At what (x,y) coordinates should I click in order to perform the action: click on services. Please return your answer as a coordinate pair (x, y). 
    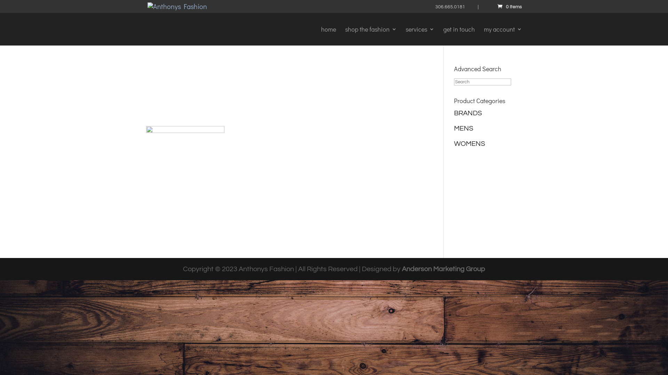
    Looking at the image, I should click on (420, 36).